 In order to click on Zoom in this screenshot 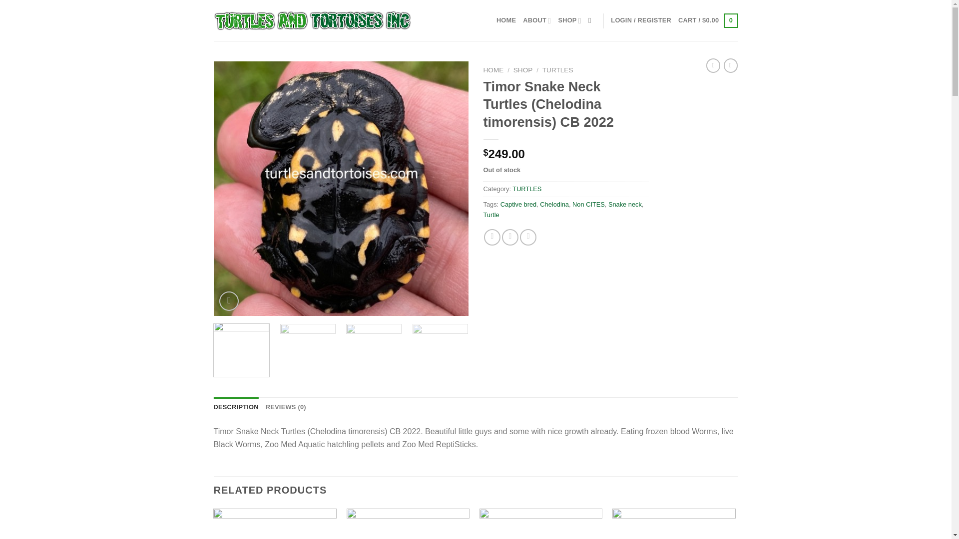, I will do `click(229, 301)`.